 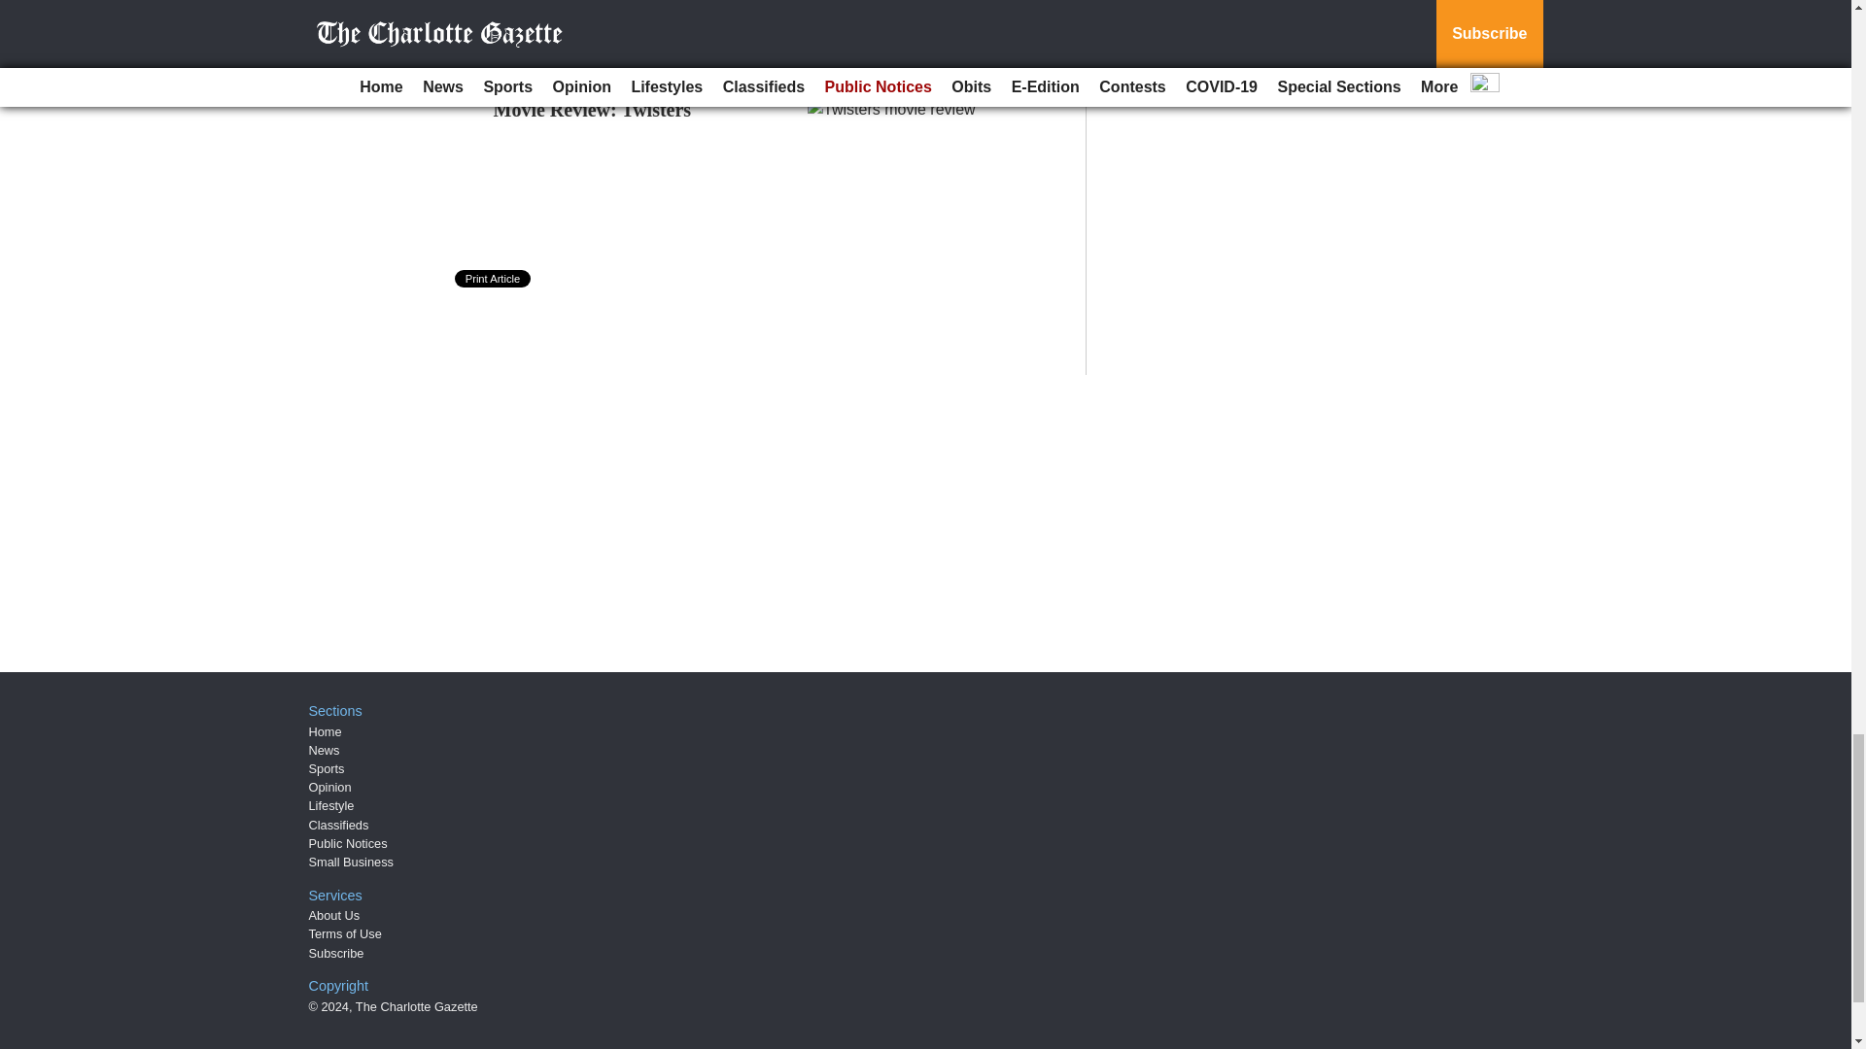 I want to click on Print Article, so click(x=494, y=278).